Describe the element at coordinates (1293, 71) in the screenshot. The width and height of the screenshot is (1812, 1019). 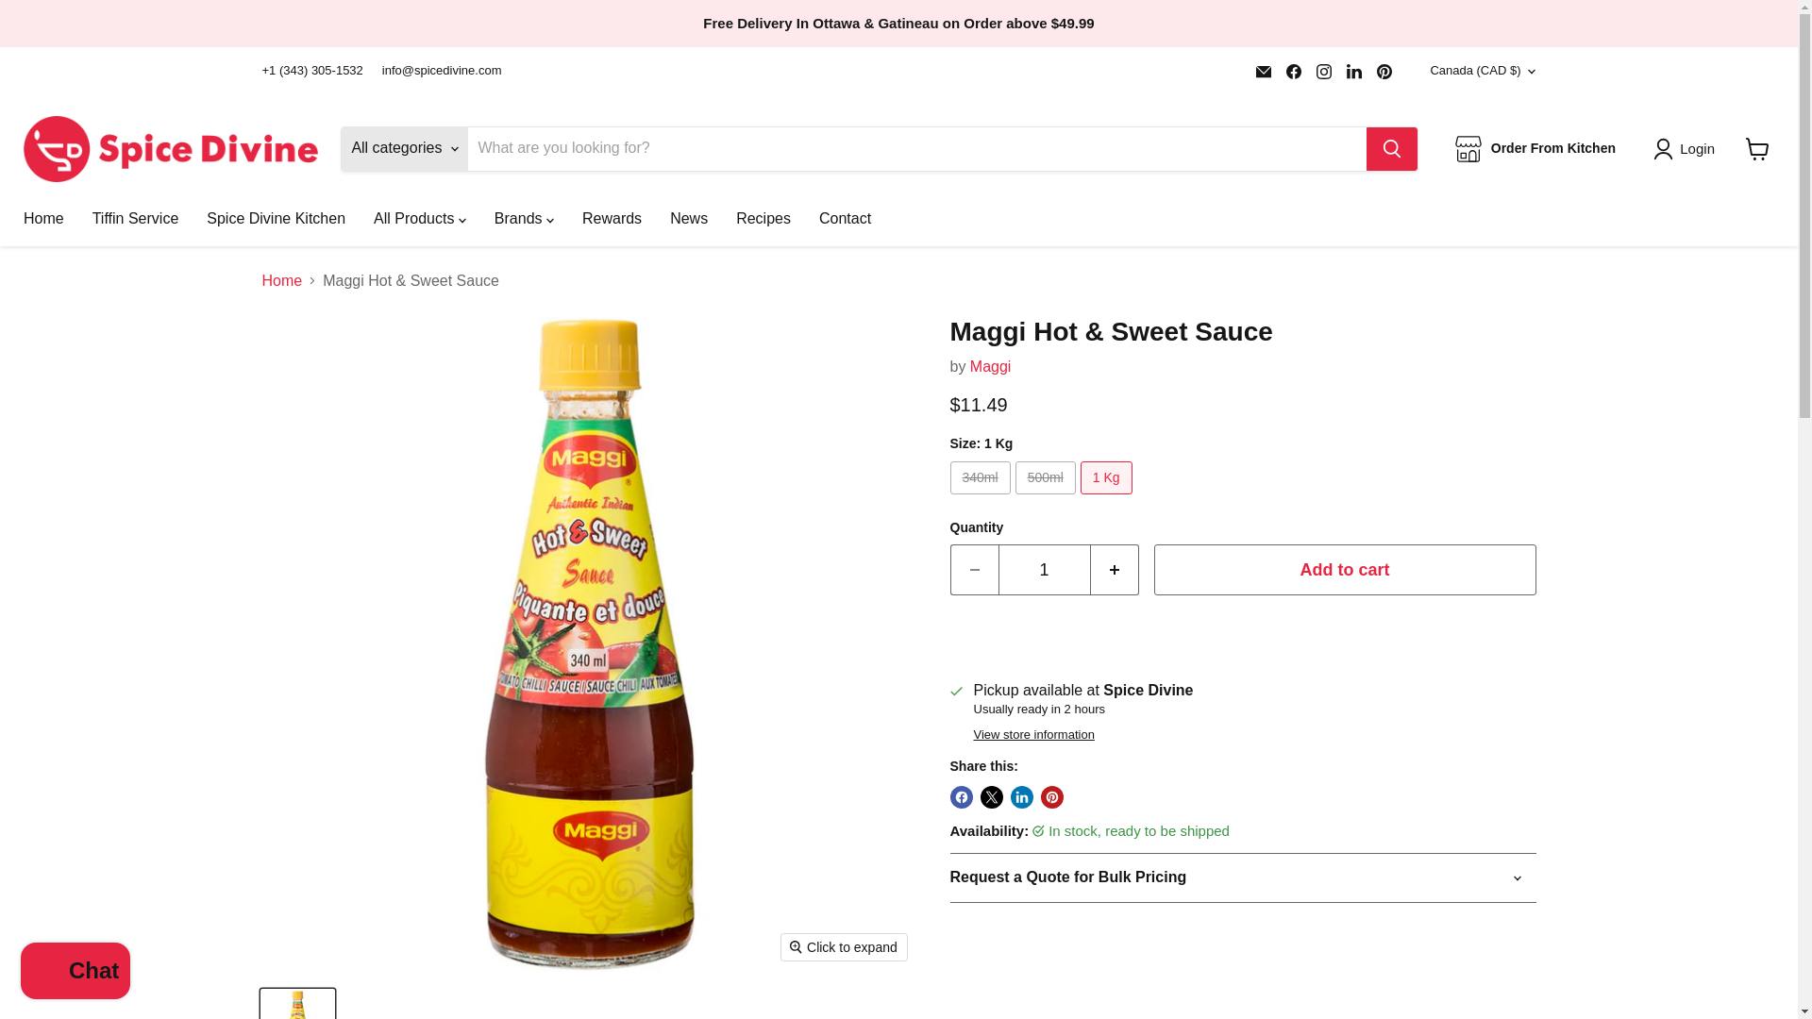
I see `Find us on Facebook` at that location.